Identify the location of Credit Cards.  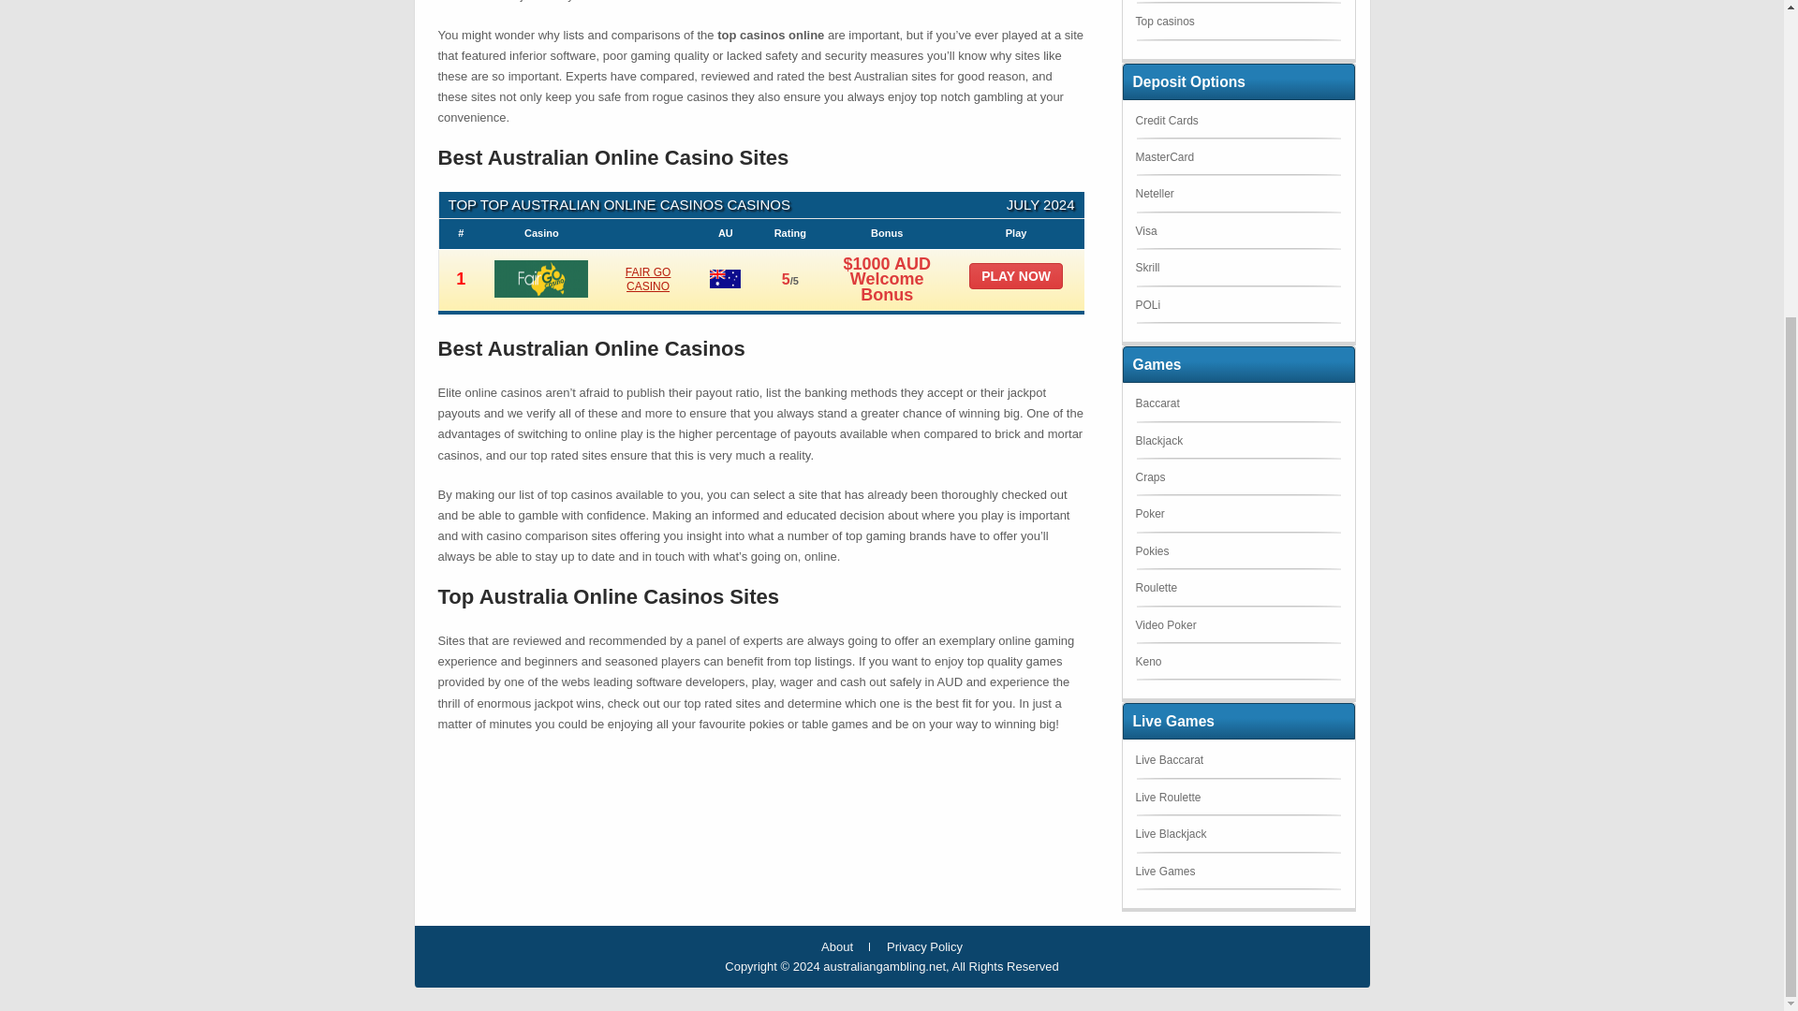
(1165, 121).